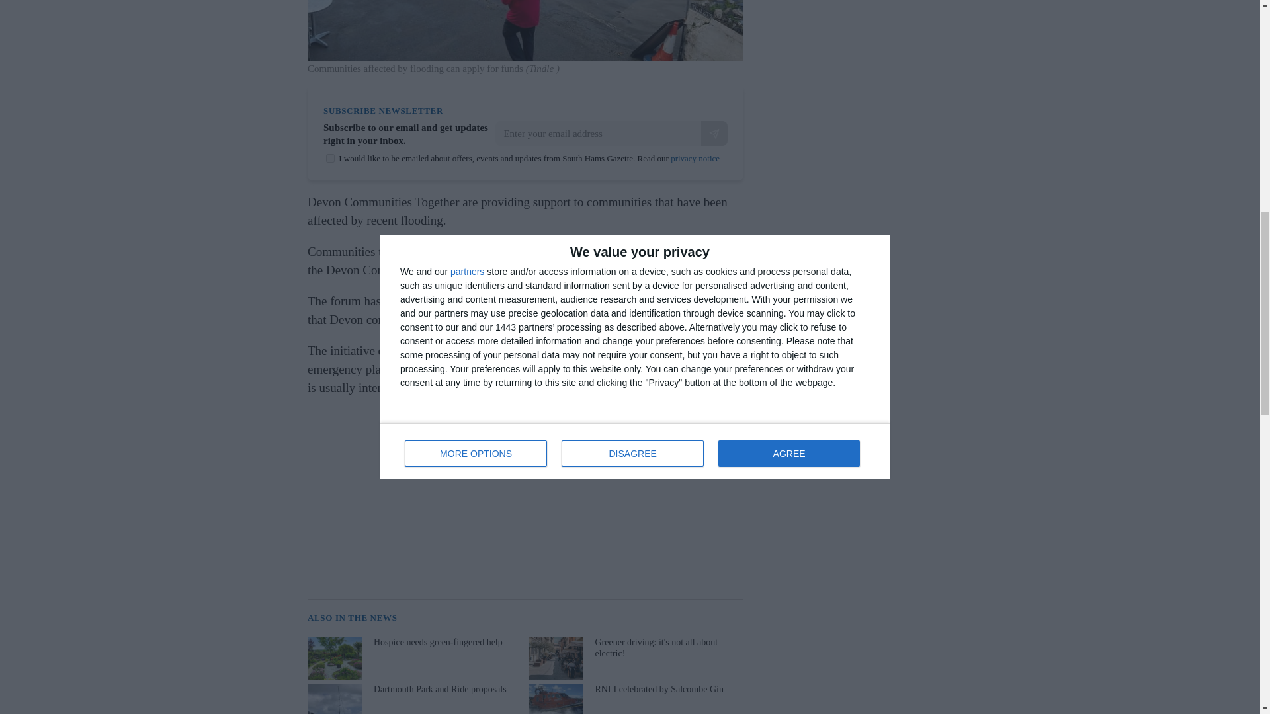  Describe the element at coordinates (413, 698) in the screenshot. I see `Dartmouth Park and Ride proposals` at that location.